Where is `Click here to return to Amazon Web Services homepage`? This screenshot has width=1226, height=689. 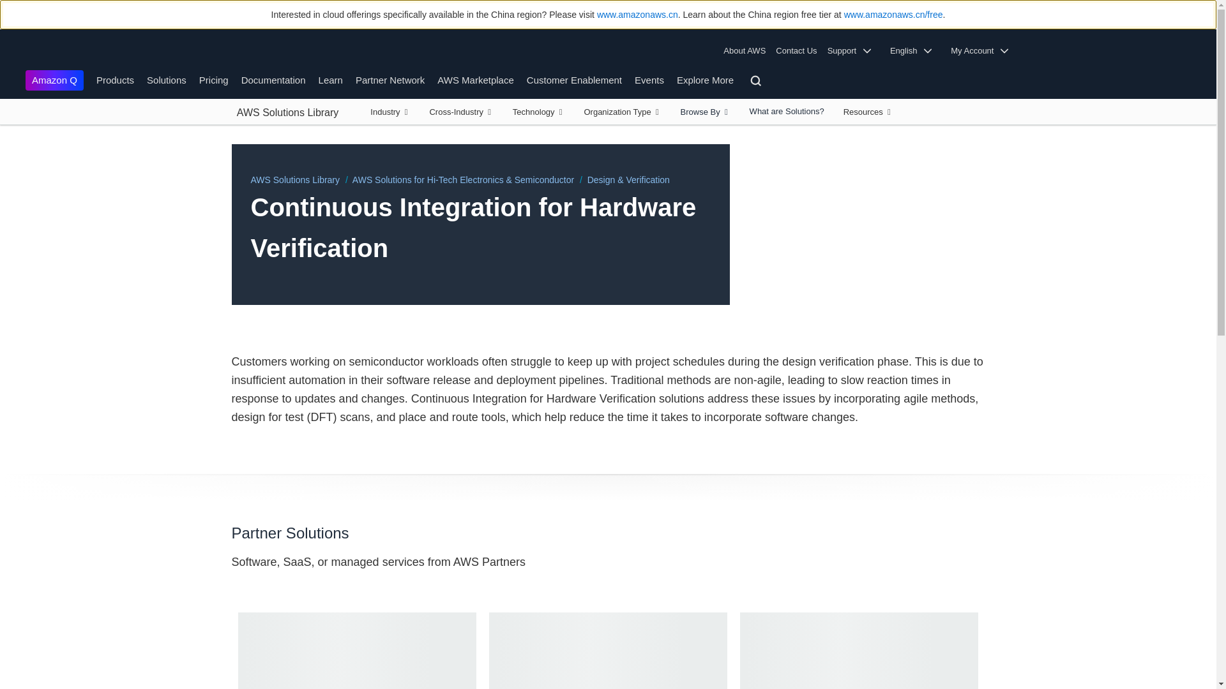
Click here to return to Amazon Web Services homepage is located at coordinates (45, 52).